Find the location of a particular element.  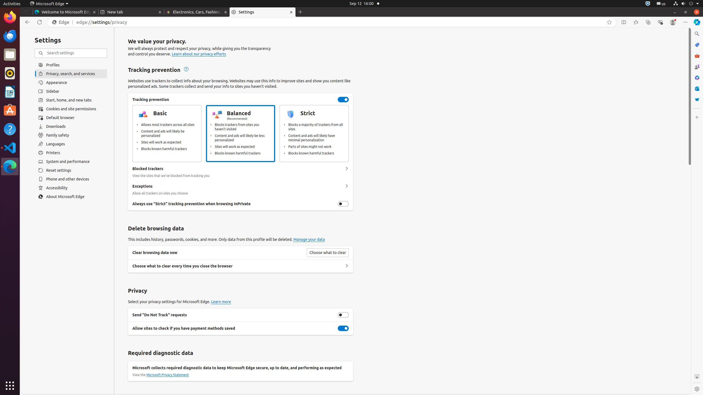

Add this page to favorites (Ctrl+D) is located at coordinates (609, 22).